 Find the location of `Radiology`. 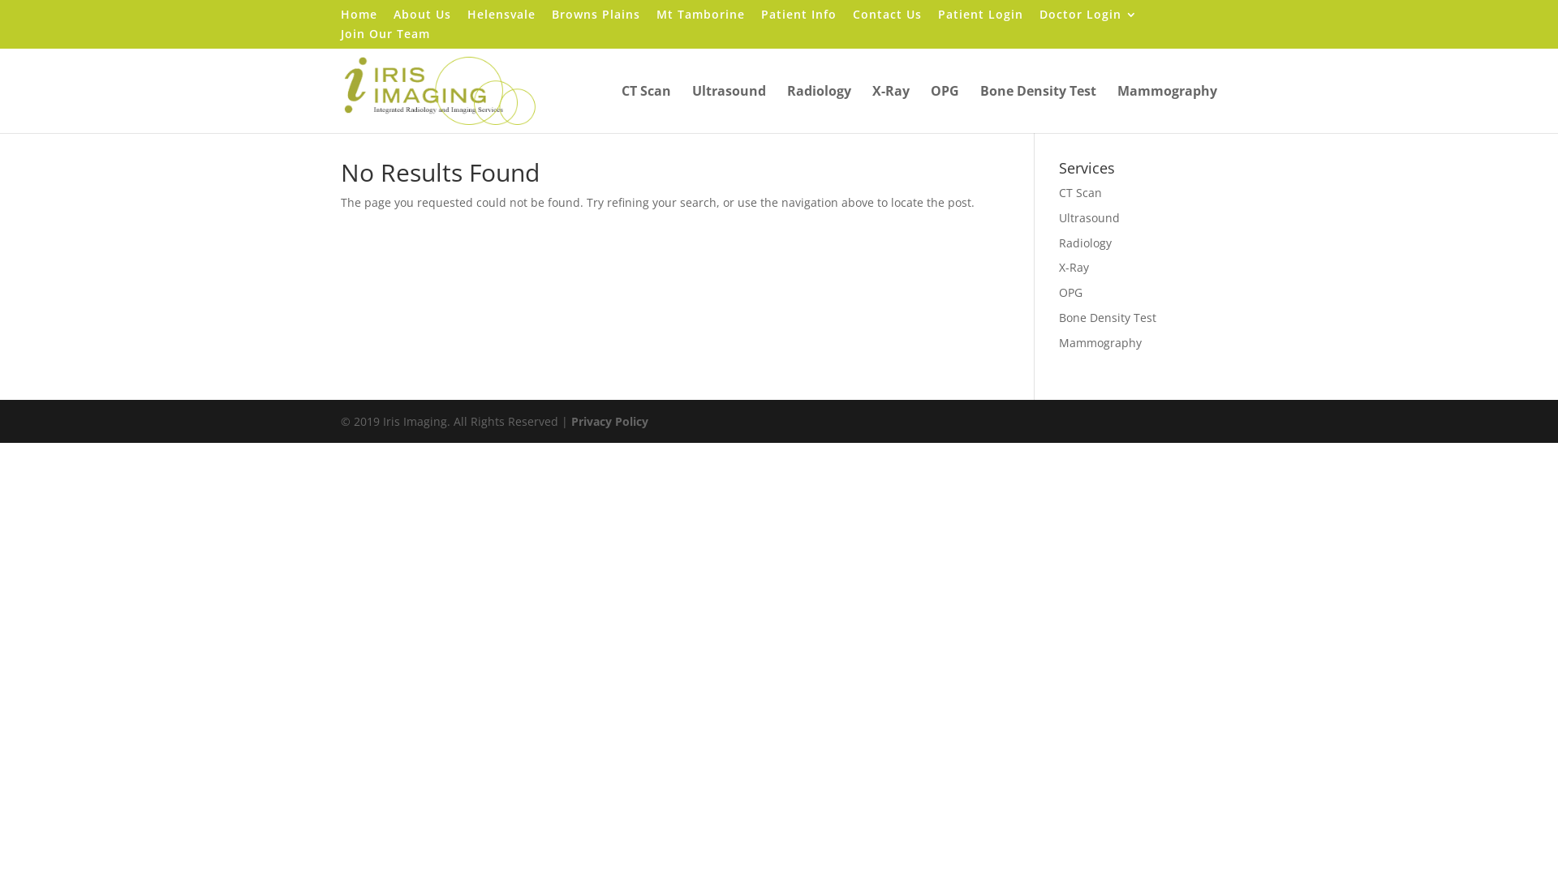

Radiology is located at coordinates (1086, 243).